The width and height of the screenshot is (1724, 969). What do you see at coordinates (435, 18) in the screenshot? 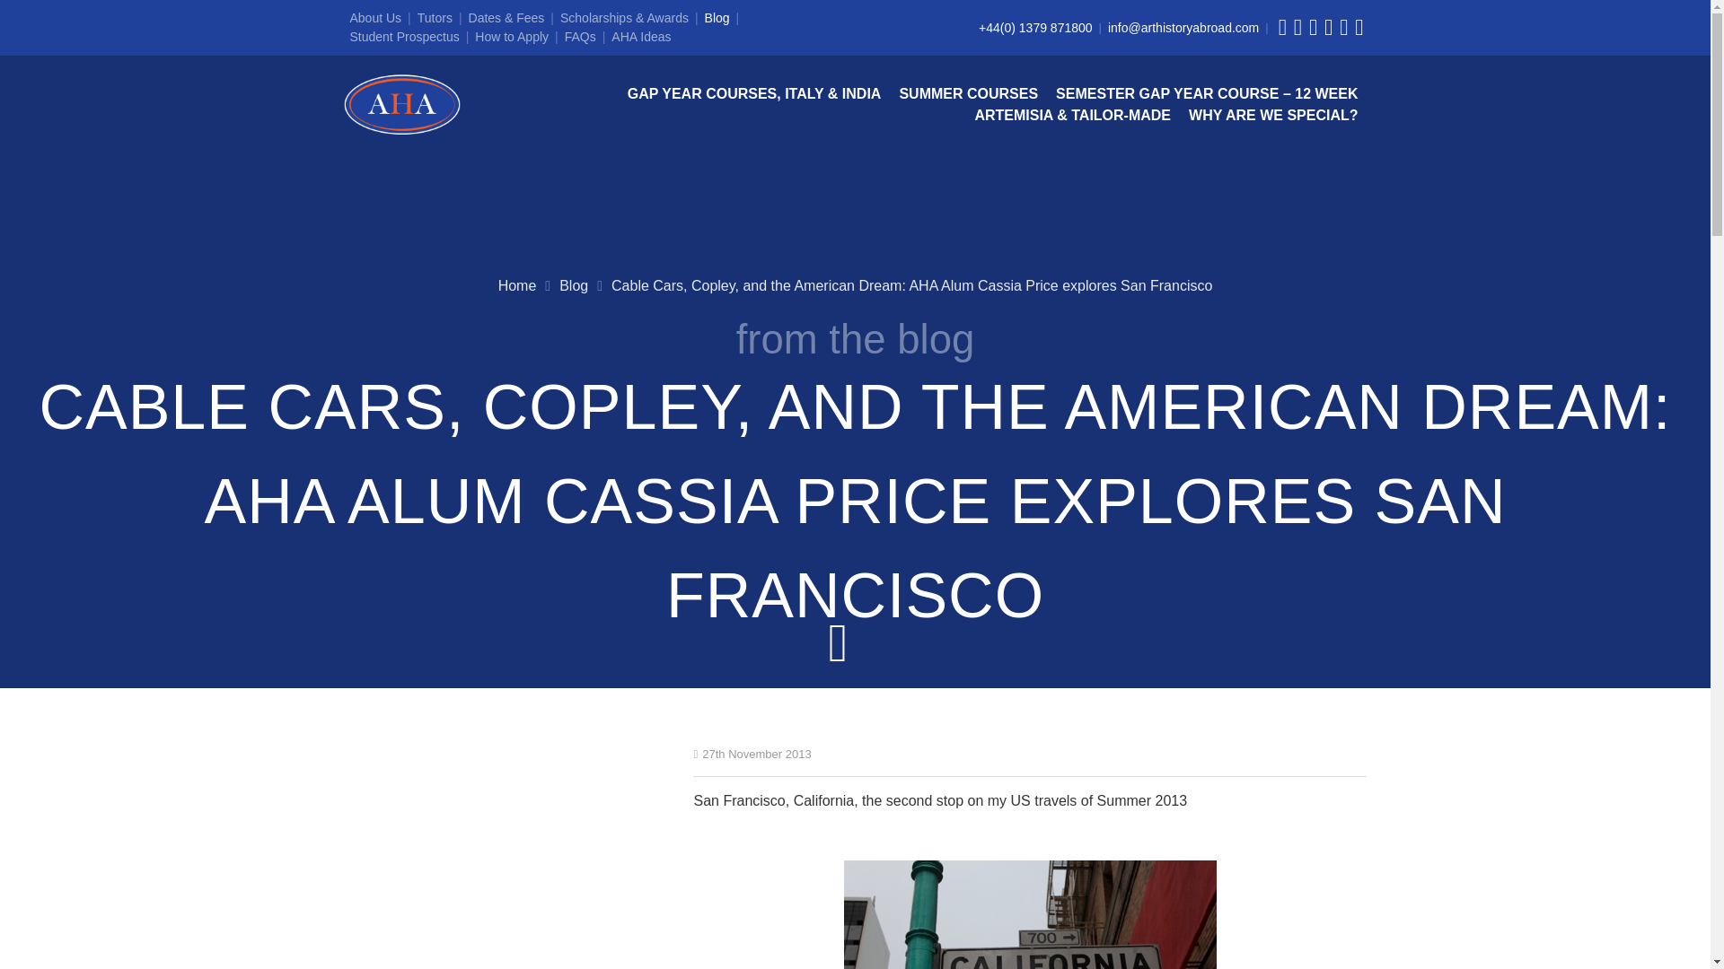
I see `Tutors` at bounding box center [435, 18].